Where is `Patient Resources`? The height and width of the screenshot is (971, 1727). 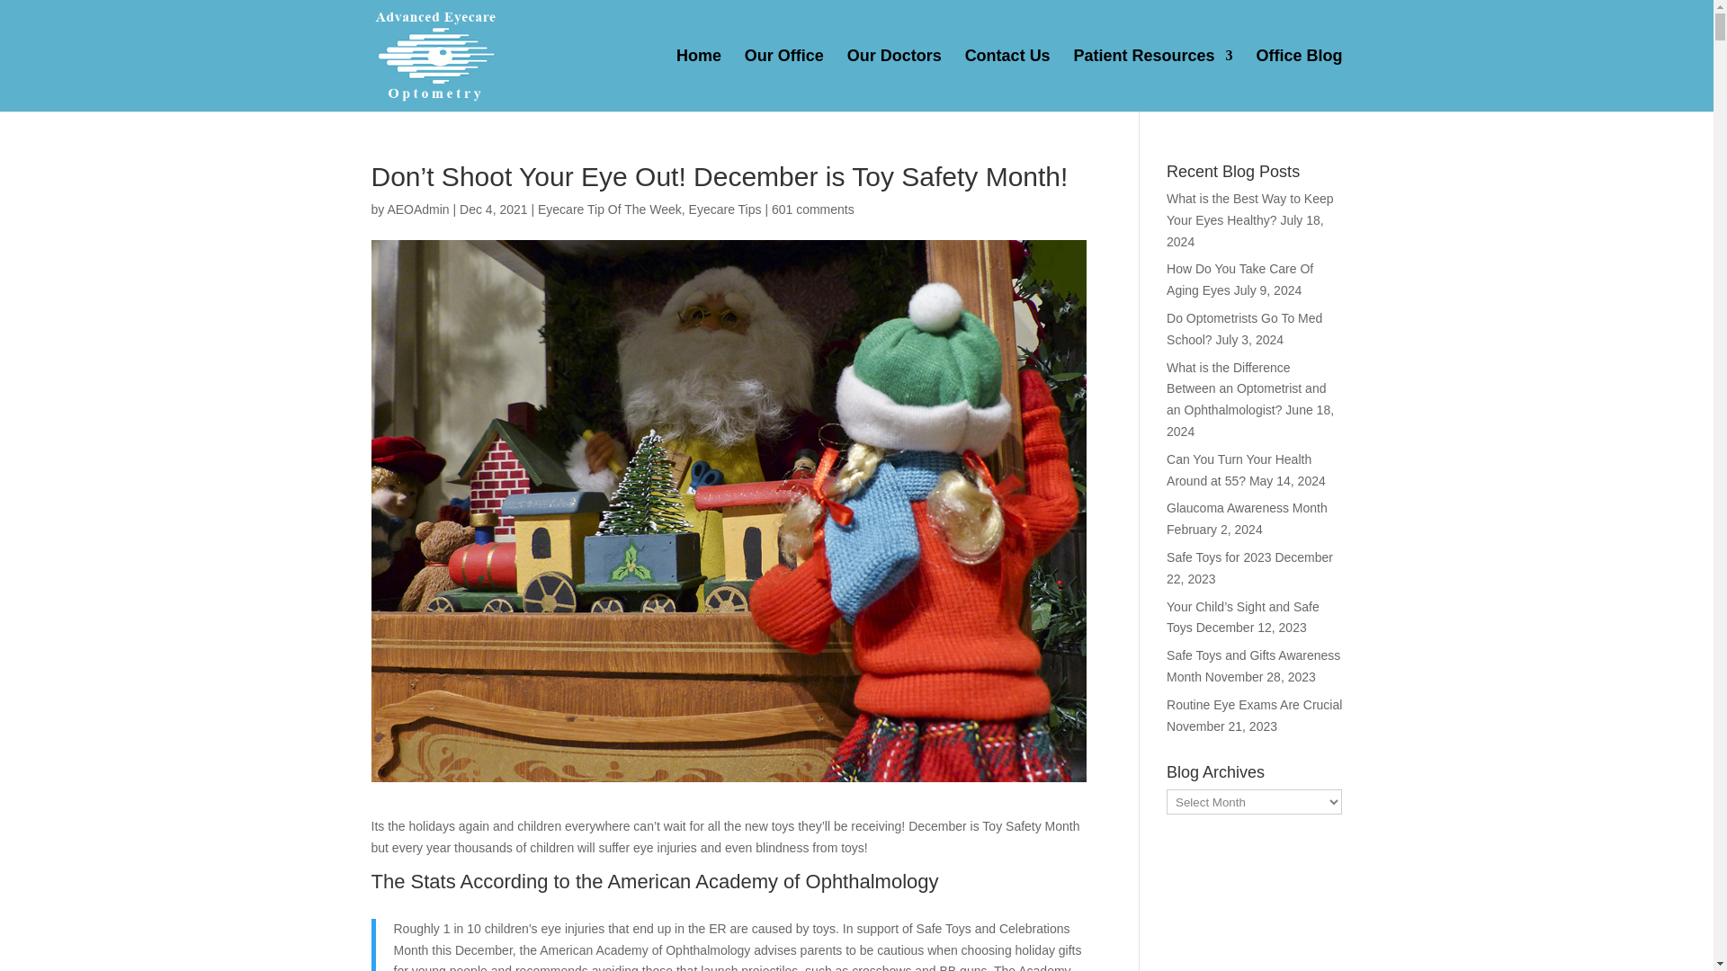
Patient Resources is located at coordinates (1153, 81).